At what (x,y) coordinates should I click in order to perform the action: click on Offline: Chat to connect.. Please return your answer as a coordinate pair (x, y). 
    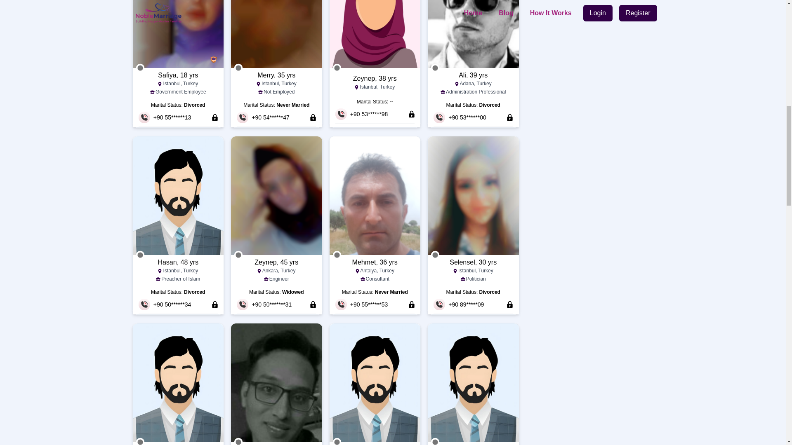
    Looking at the image, I should click on (238, 68).